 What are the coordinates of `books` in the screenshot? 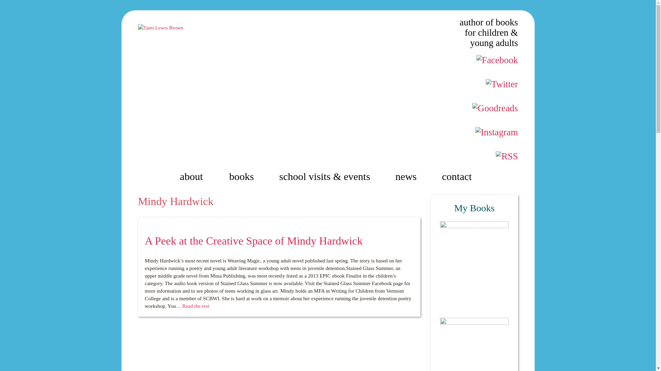 It's located at (243, 177).